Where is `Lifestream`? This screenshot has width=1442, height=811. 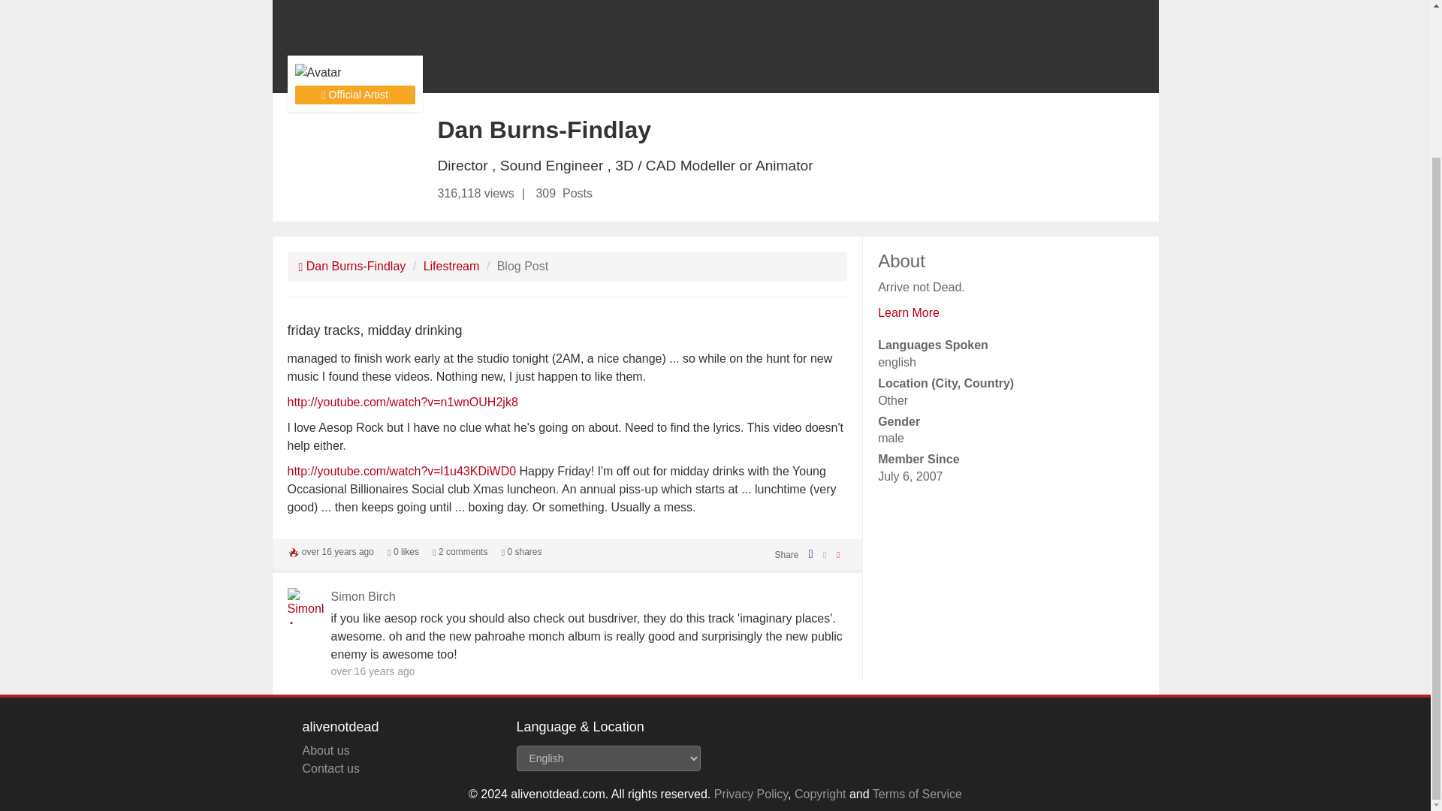 Lifestream is located at coordinates (452, 266).